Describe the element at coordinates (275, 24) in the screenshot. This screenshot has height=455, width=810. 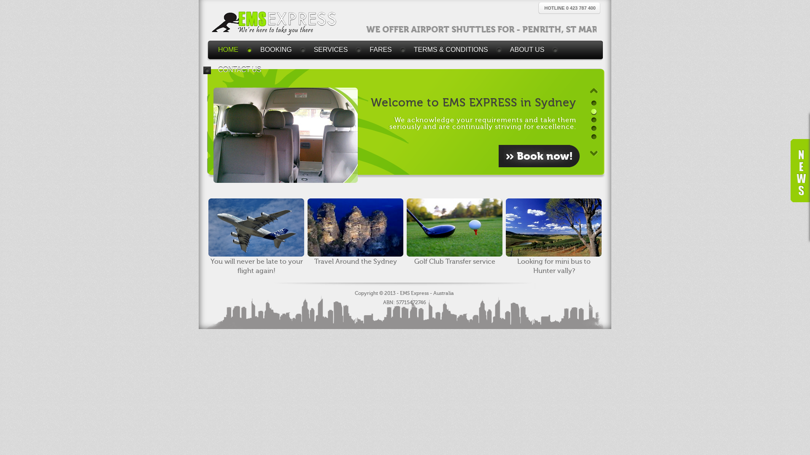
I see `EMS EXPRESS` at that location.